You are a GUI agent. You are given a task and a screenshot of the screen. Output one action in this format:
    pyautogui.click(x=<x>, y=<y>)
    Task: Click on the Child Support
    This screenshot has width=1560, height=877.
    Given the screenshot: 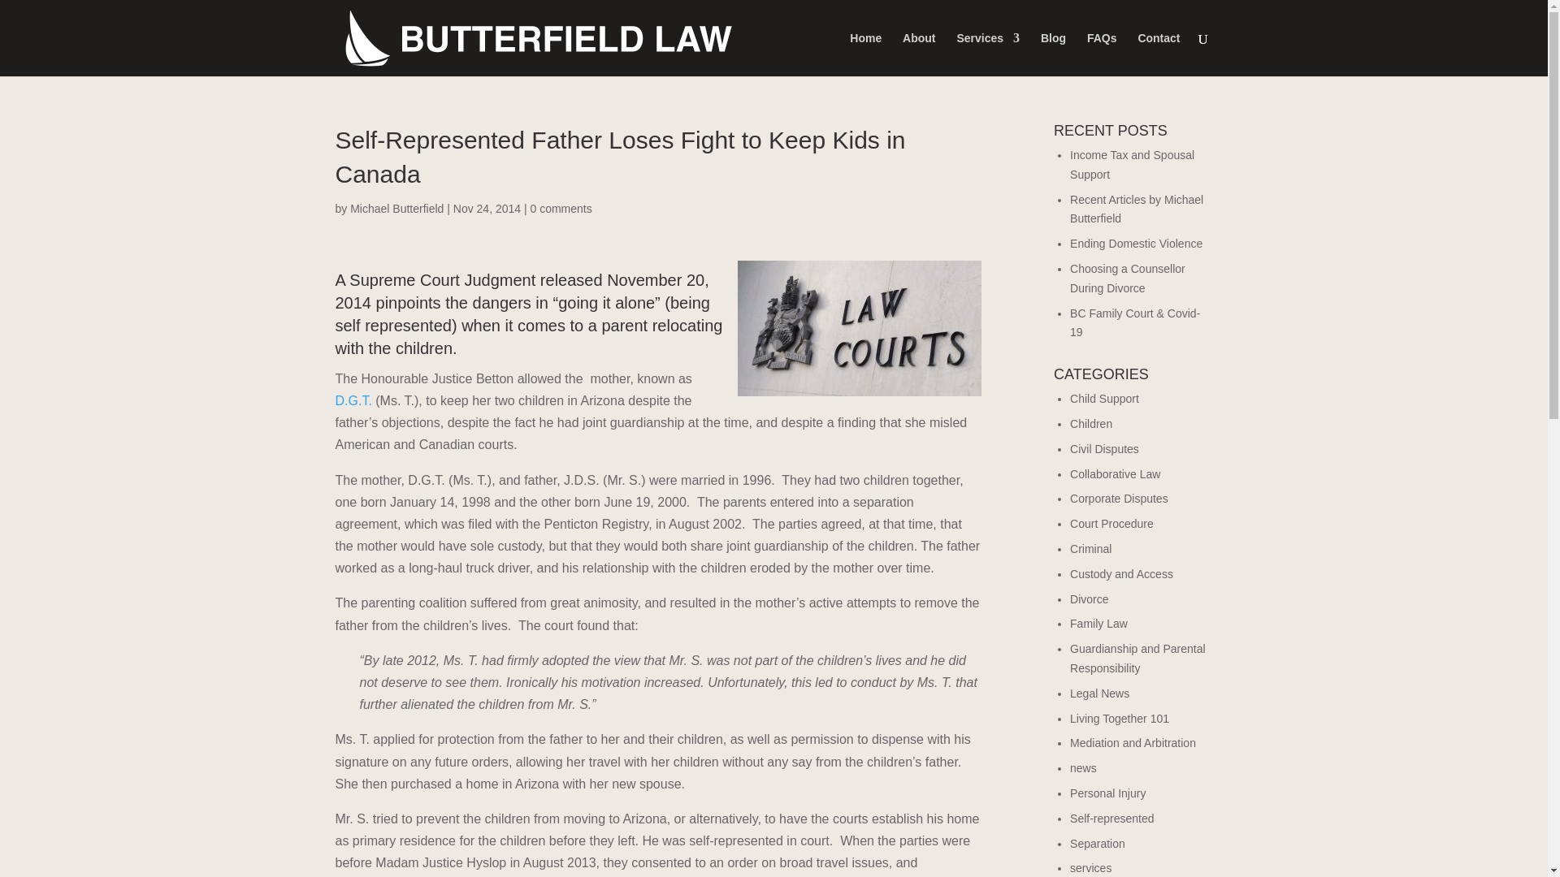 What is the action you would take?
    pyautogui.click(x=1104, y=398)
    